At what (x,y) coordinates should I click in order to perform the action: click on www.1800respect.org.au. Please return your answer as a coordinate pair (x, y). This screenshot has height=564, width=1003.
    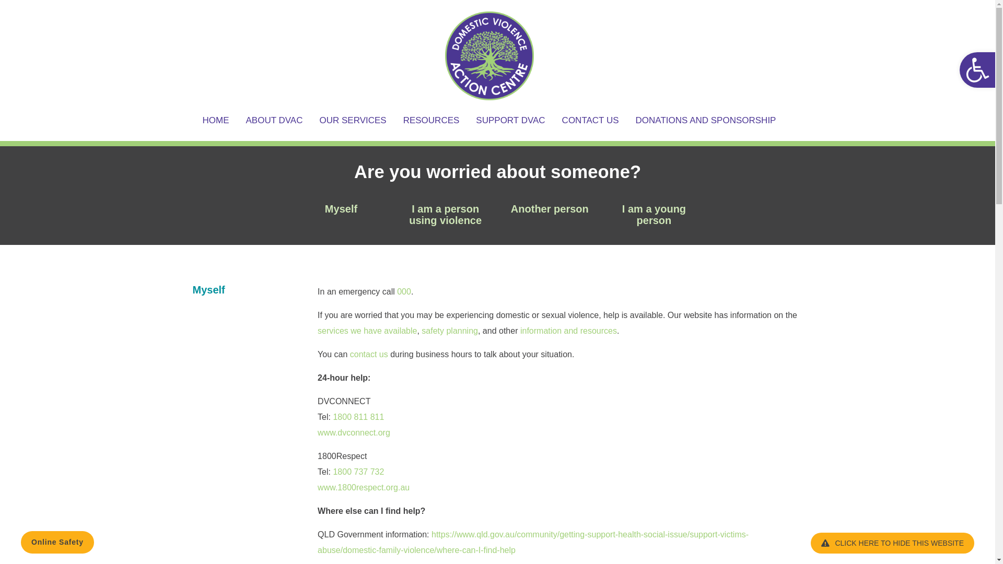
    Looking at the image, I should click on (364, 488).